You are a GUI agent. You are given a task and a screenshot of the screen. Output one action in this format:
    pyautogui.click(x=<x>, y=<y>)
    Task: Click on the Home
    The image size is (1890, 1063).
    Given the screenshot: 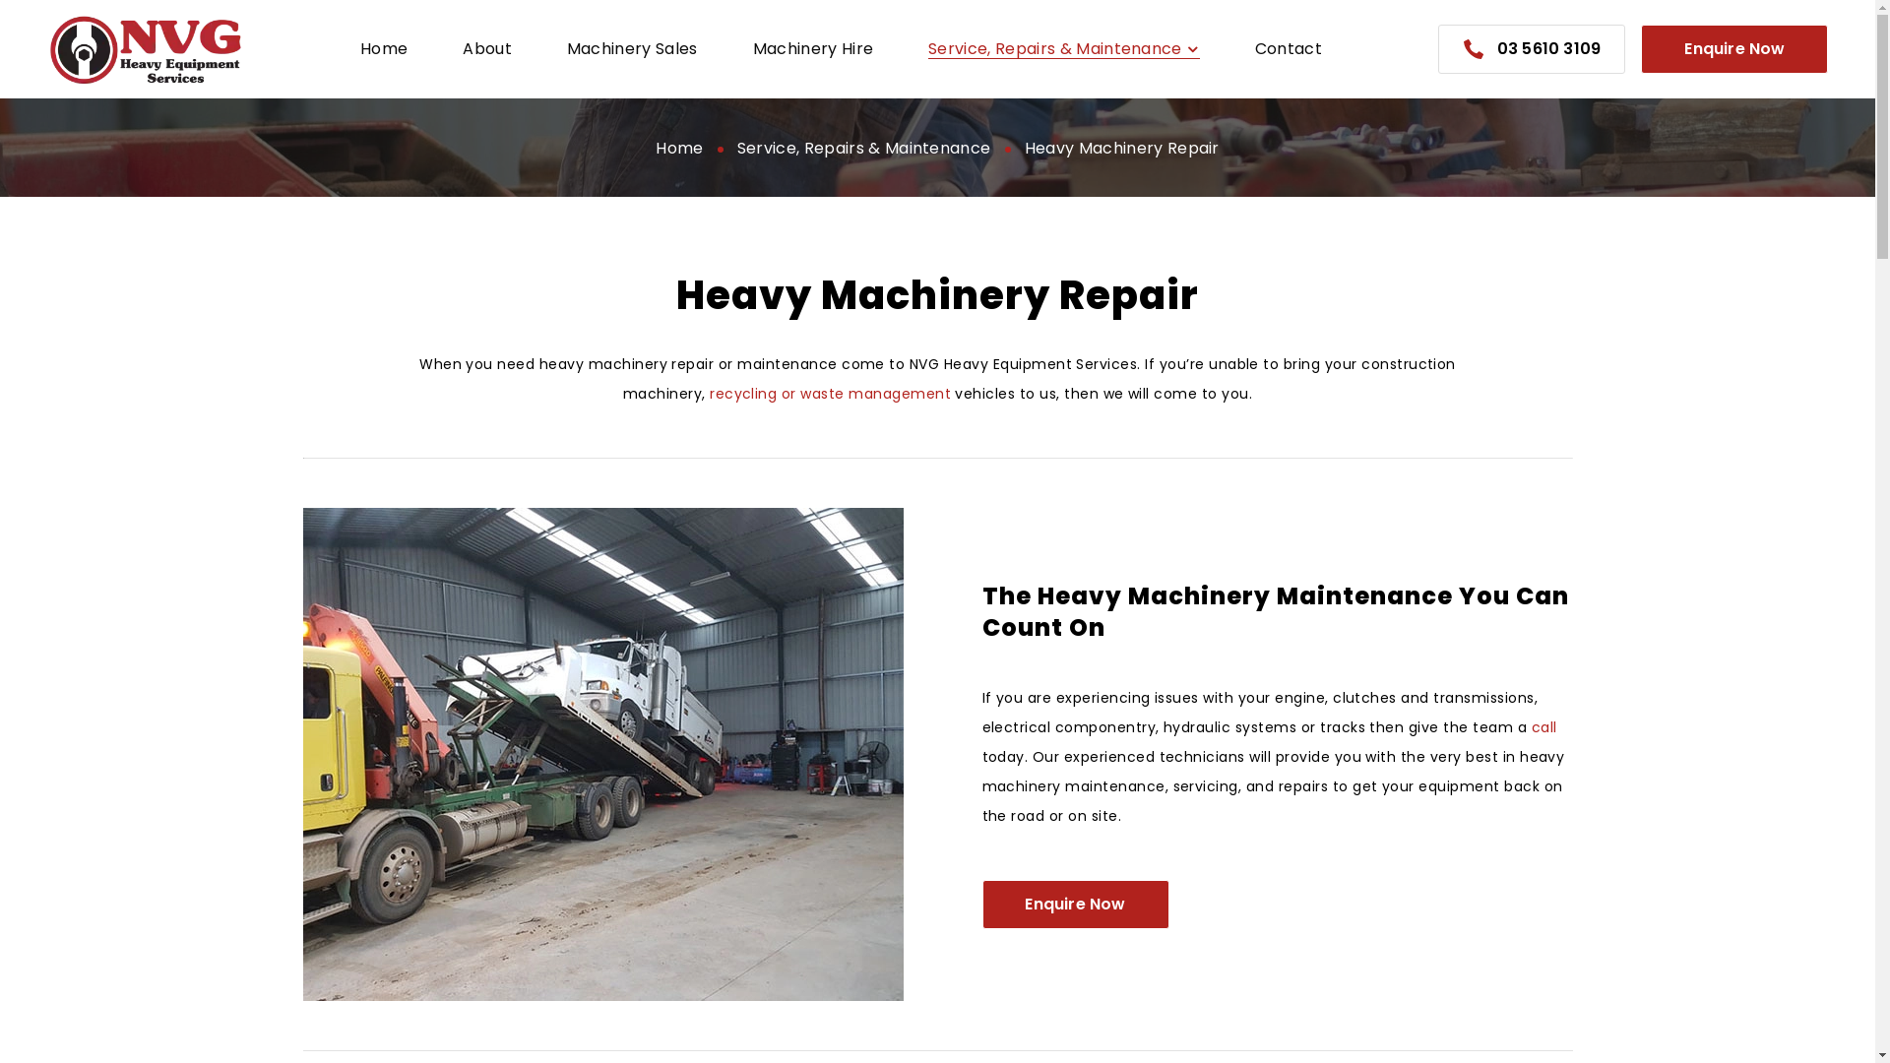 What is the action you would take?
    pyautogui.click(x=384, y=49)
    